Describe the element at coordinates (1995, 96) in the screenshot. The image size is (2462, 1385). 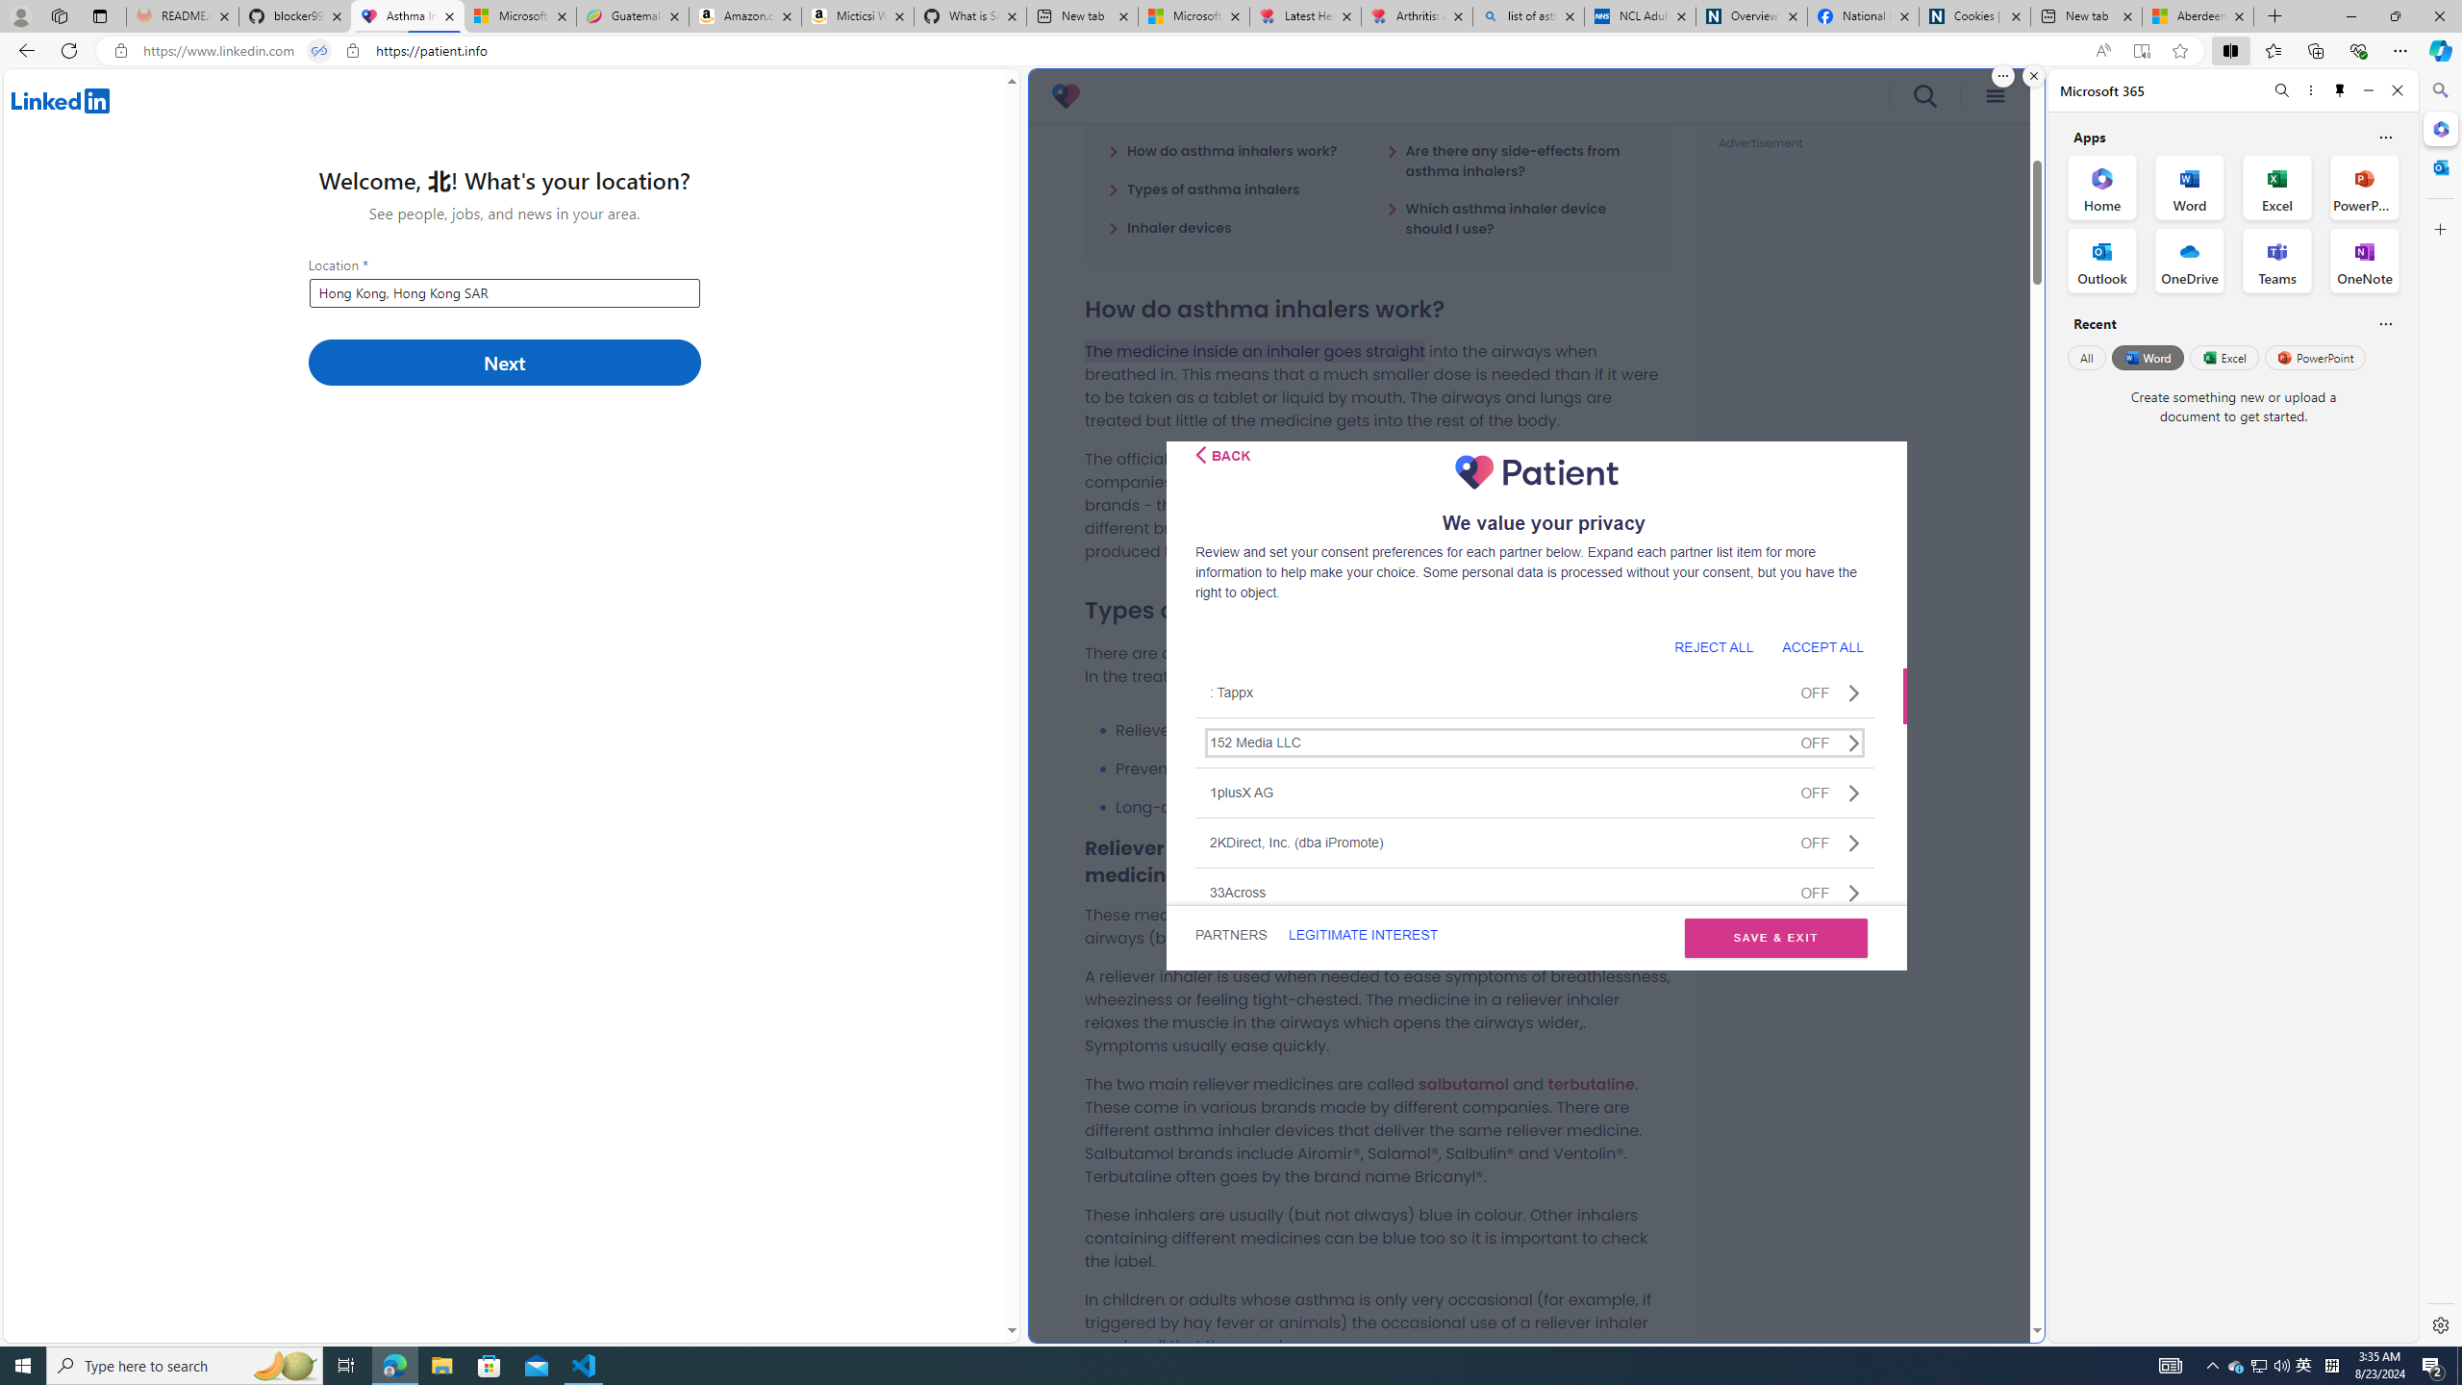
I see `menu icon` at that location.